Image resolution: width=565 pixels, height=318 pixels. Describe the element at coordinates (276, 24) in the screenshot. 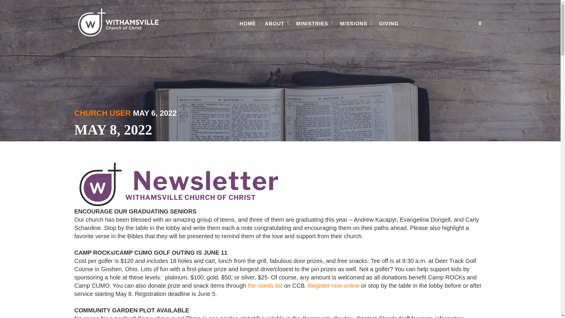

I see `ABOUT` at that location.